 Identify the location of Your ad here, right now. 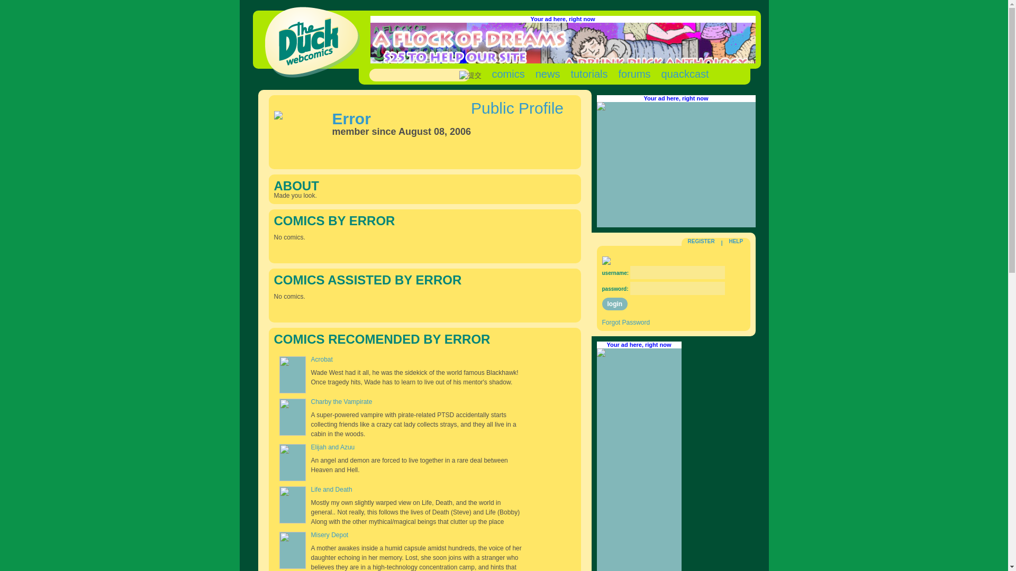
(562, 19).